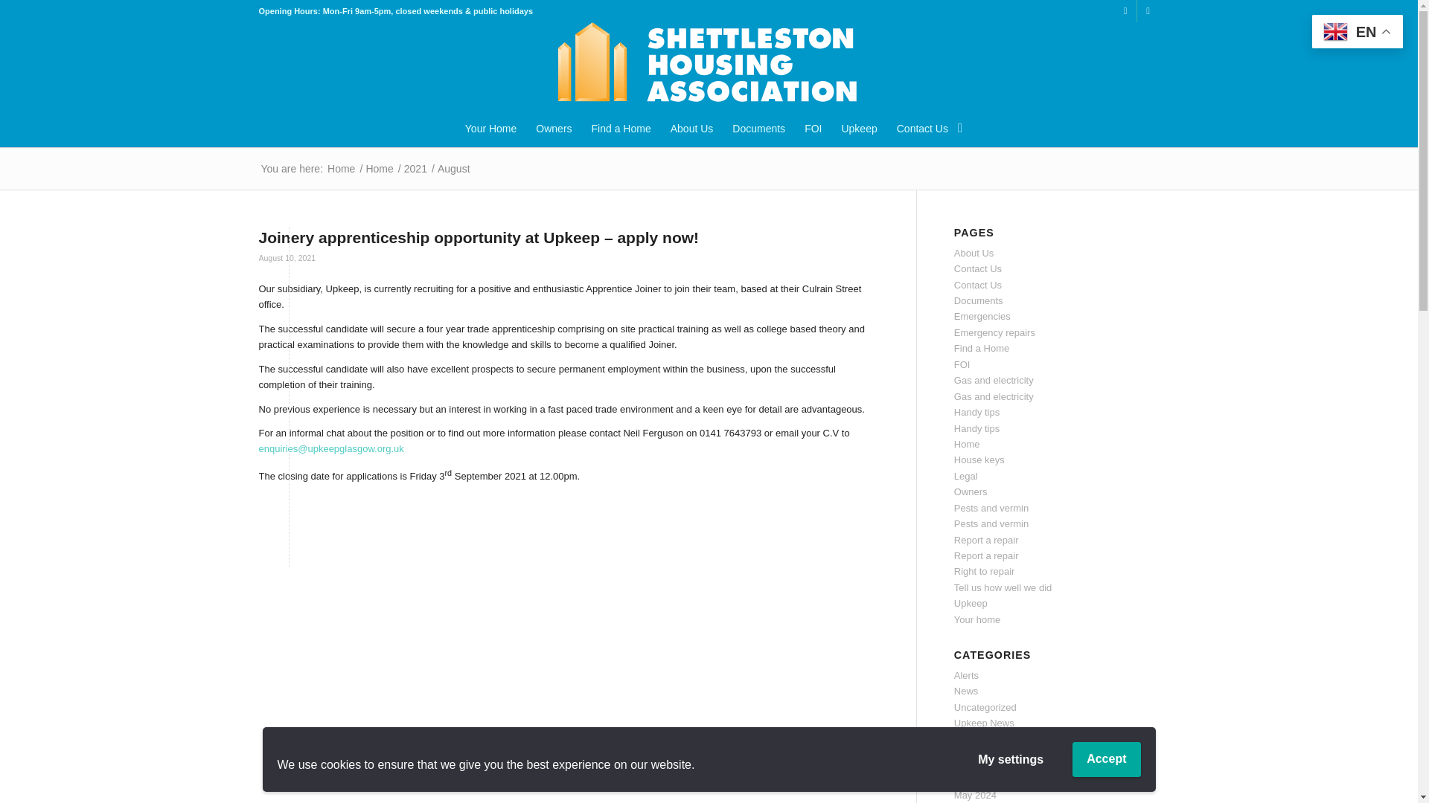 The image size is (1429, 803). Describe the element at coordinates (491, 128) in the screenshot. I see `Your Home` at that location.